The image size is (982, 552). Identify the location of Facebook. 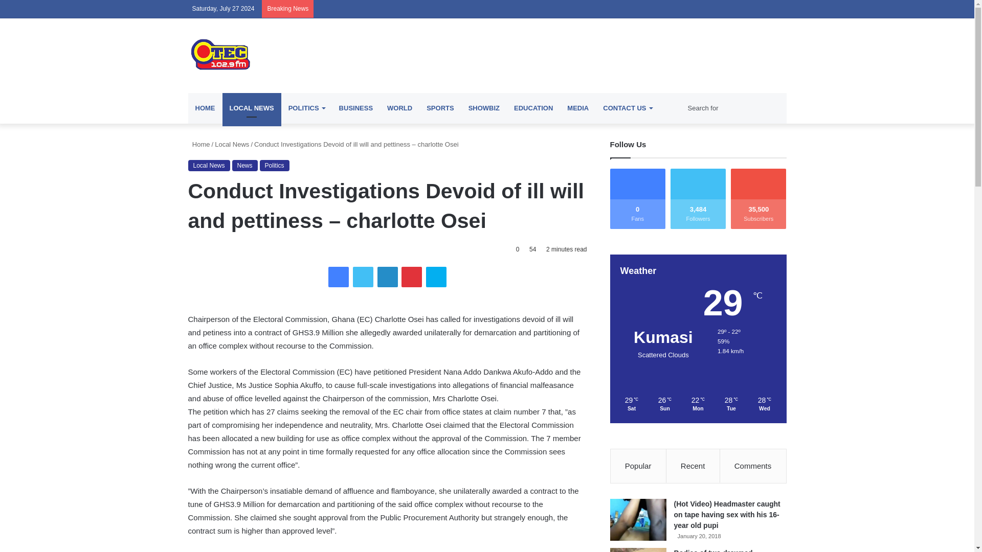
(338, 277).